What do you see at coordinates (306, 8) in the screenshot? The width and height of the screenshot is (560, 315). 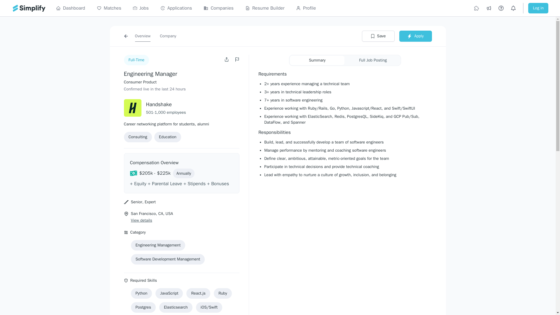 I see `Profile` at bounding box center [306, 8].